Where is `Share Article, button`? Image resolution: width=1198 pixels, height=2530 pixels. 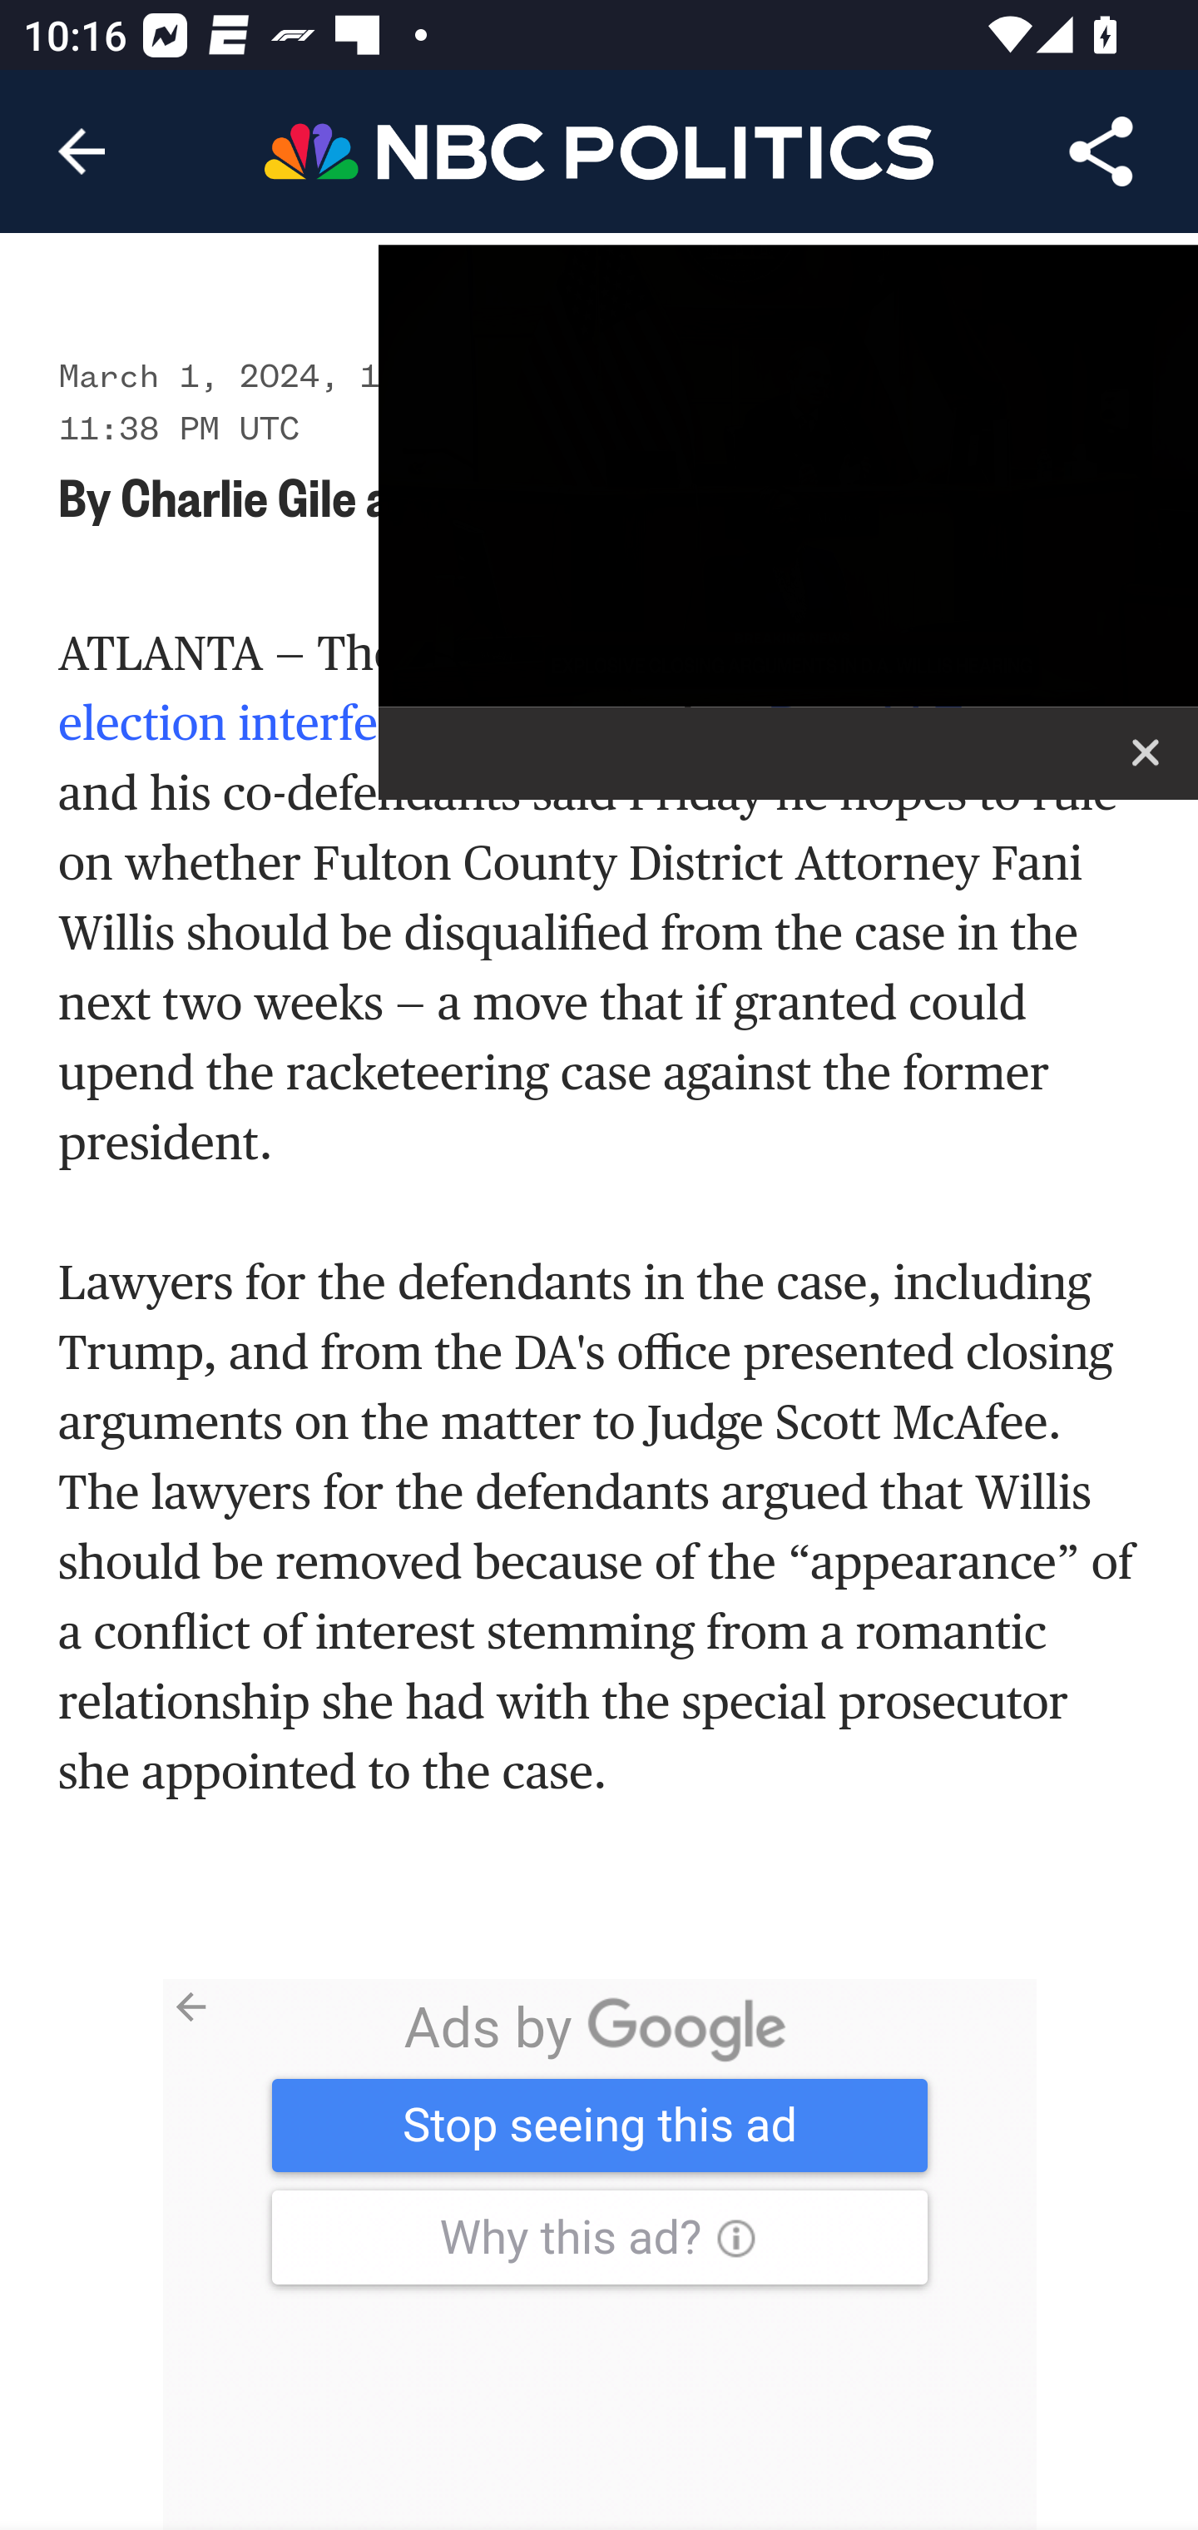 Share Article, button is located at coordinates (1101, 151).